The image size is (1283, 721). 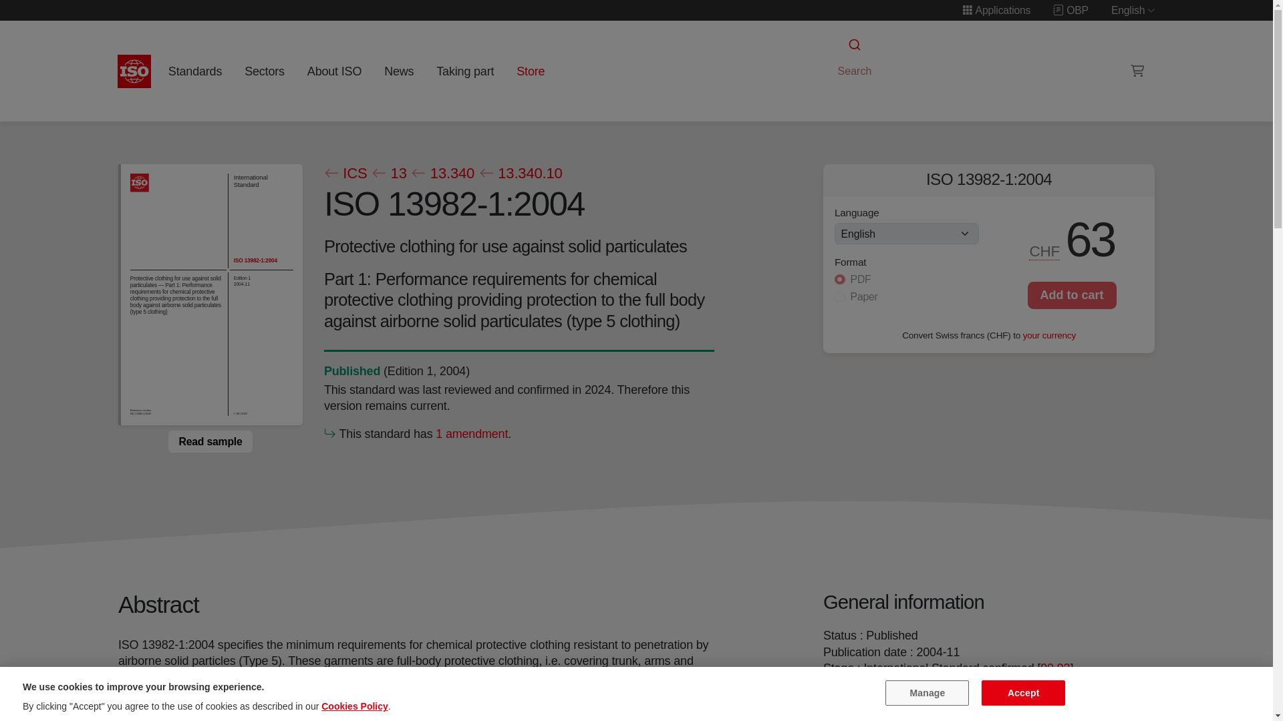 What do you see at coordinates (1055, 668) in the screenshot?
I see `90.93` at bounding box center [1055, 668].